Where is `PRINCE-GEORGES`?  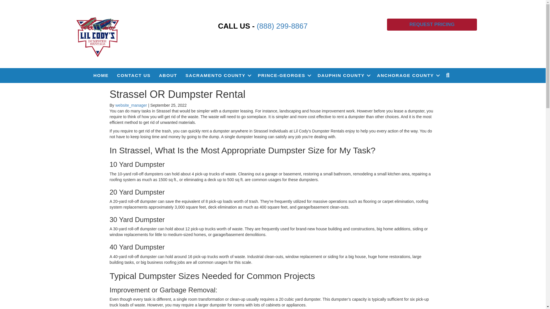 PRINCE-GEORGES is located at coordinates (284, 76).